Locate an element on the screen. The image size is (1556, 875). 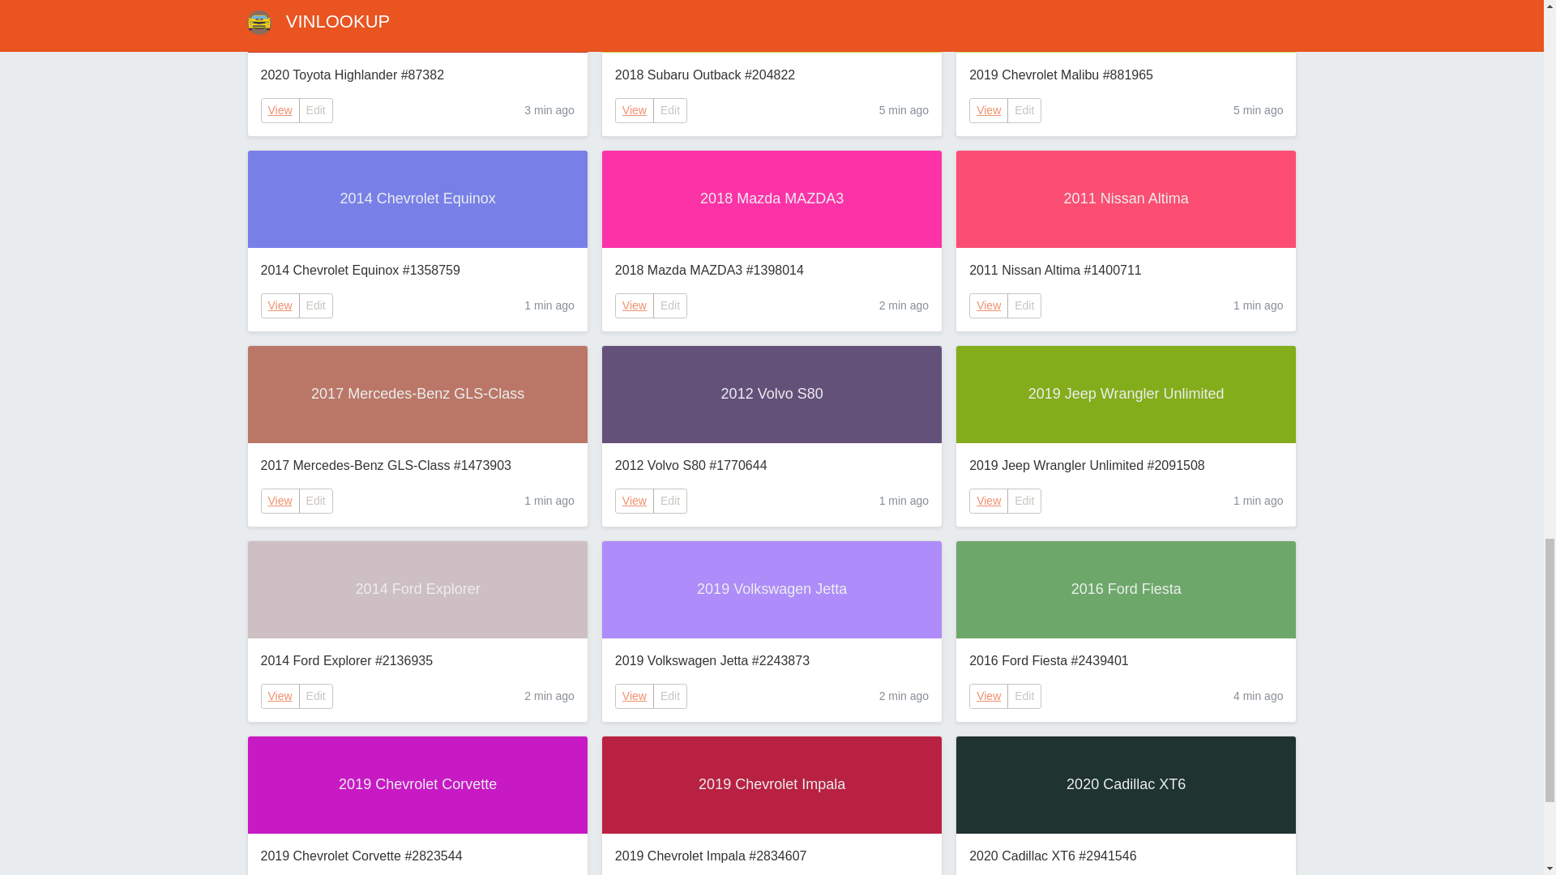
2019 Chevrolet Impala is located at coordinates (772, 785).